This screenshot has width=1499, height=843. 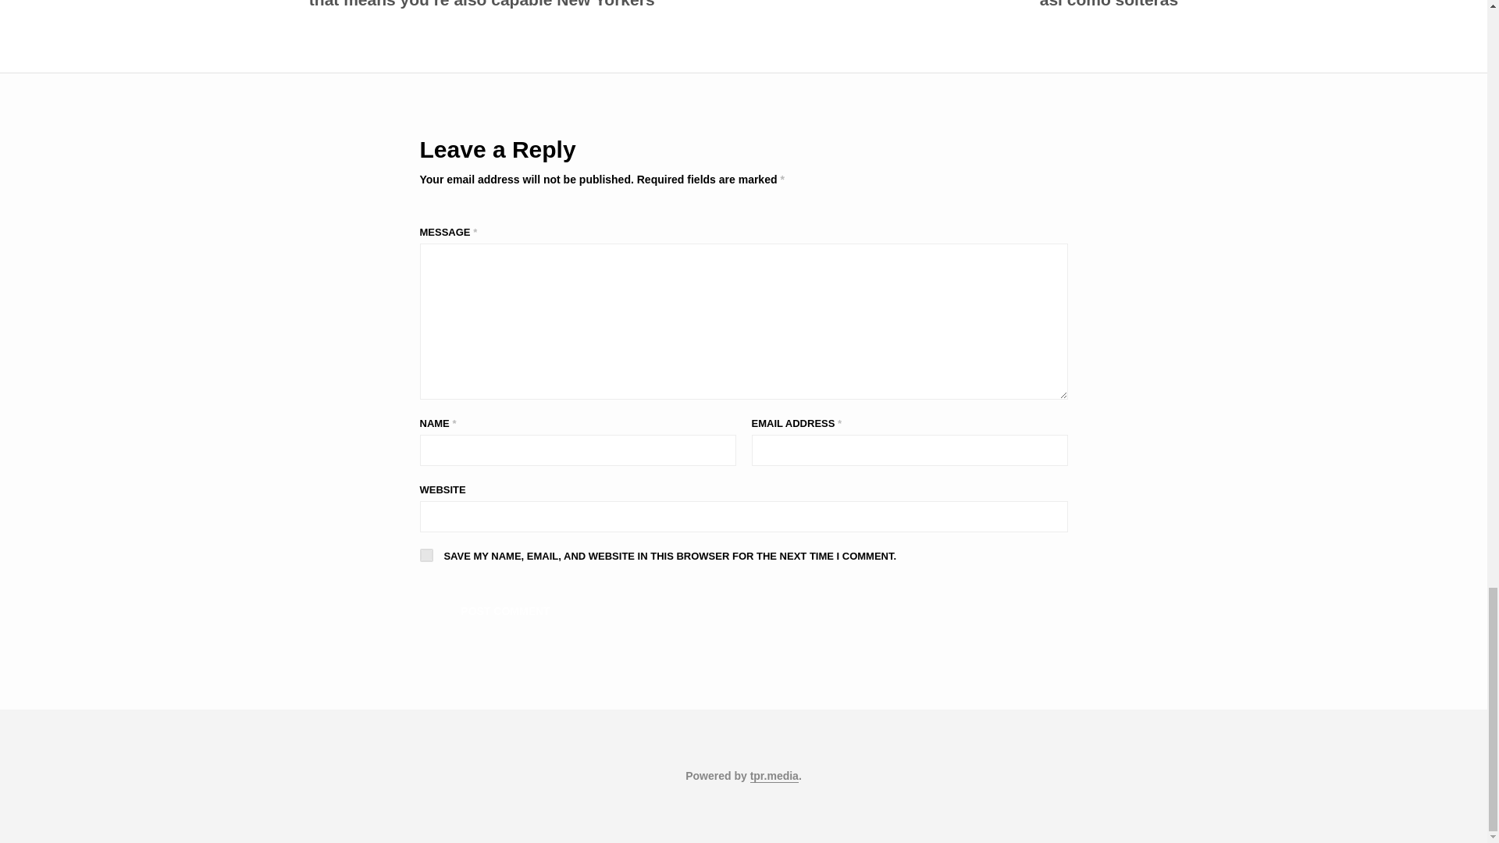 I want to click on yes, so click(x=426, y=556).